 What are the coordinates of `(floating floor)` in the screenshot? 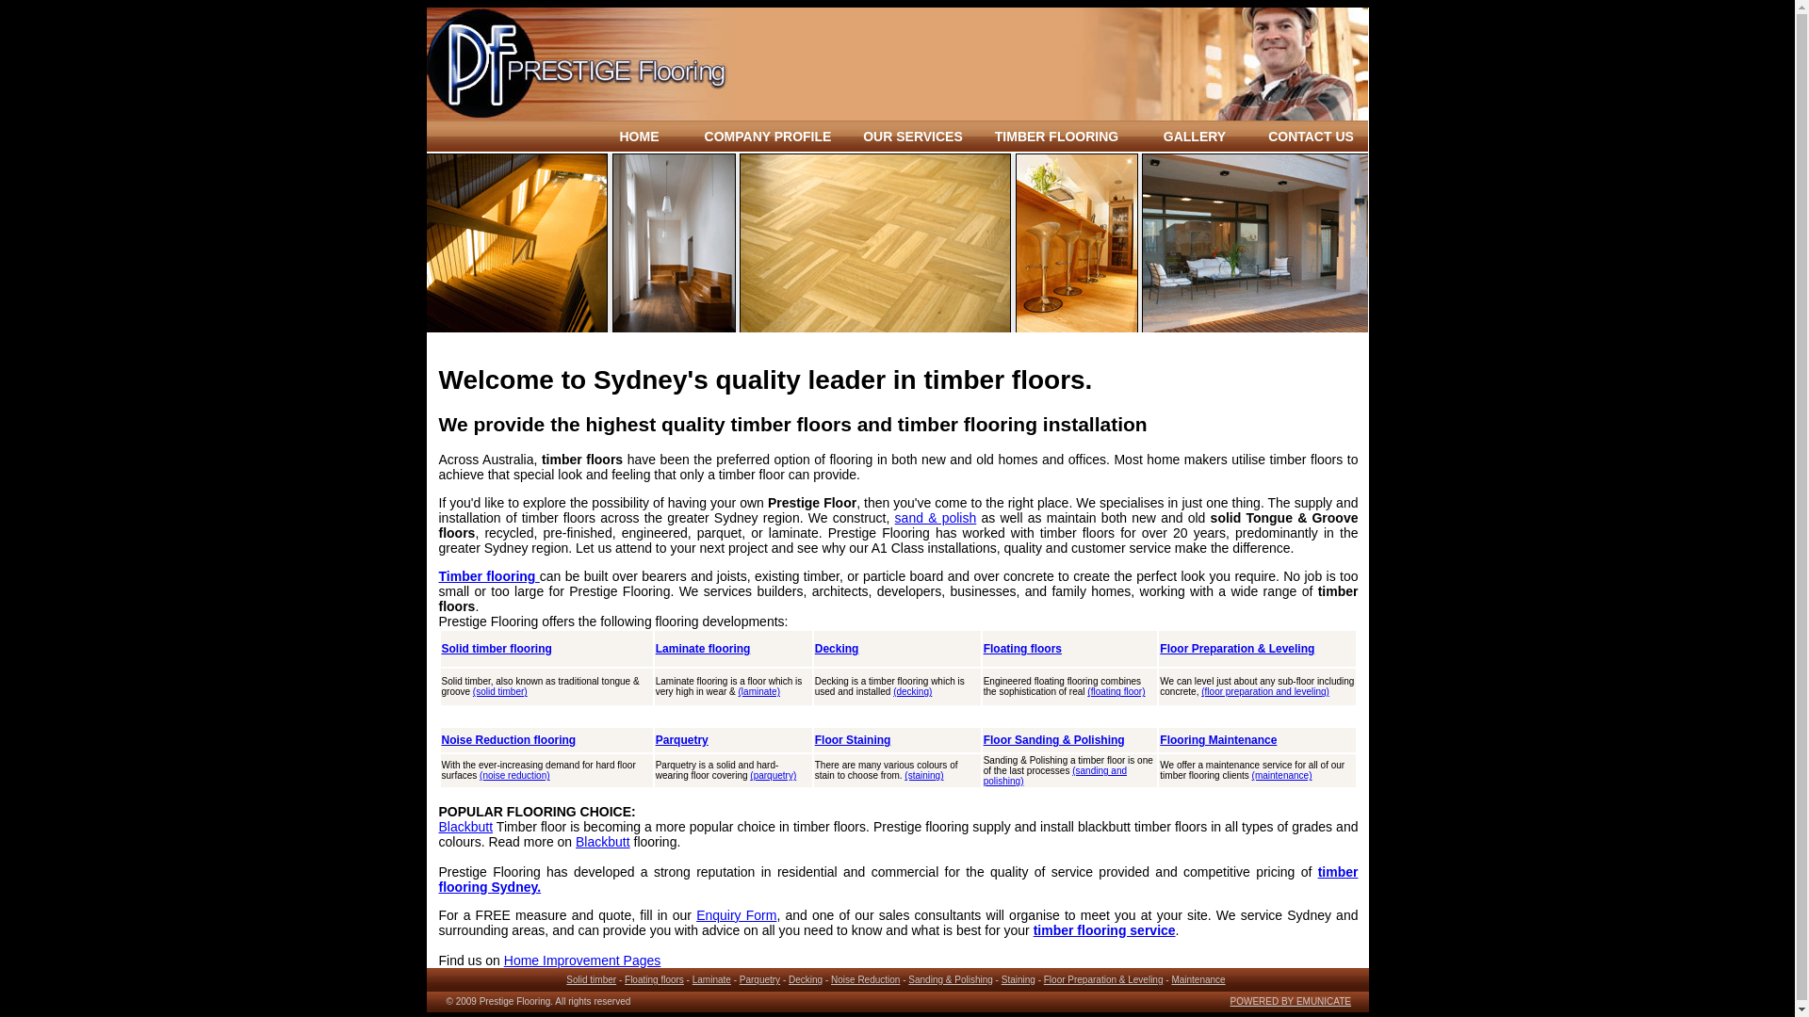 It's located at (1116, 691).